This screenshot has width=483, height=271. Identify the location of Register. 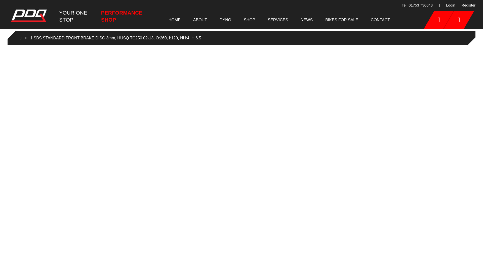
(468, 6).